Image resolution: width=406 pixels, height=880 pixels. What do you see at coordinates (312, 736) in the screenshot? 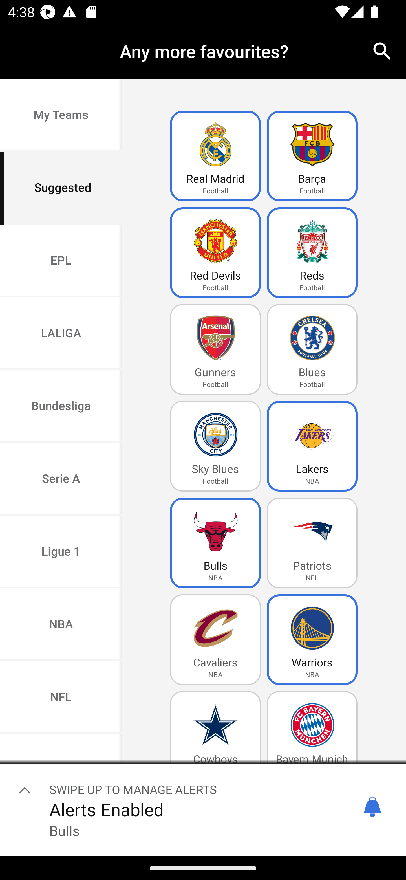
I see `Bayern Munich Bayern Munich Football` at bounding box center [312, 736].